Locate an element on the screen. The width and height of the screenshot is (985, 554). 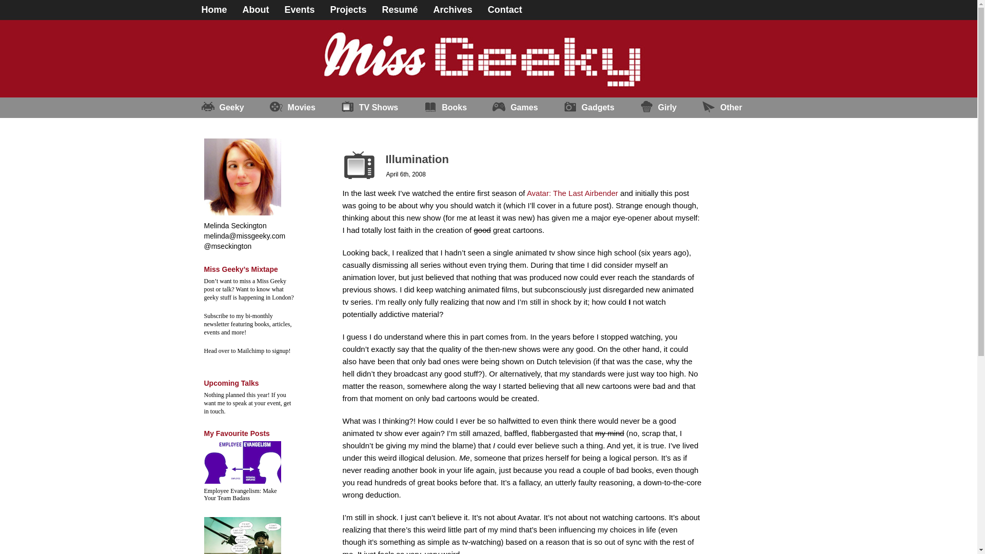
Events is located at coordinates (307, 7).